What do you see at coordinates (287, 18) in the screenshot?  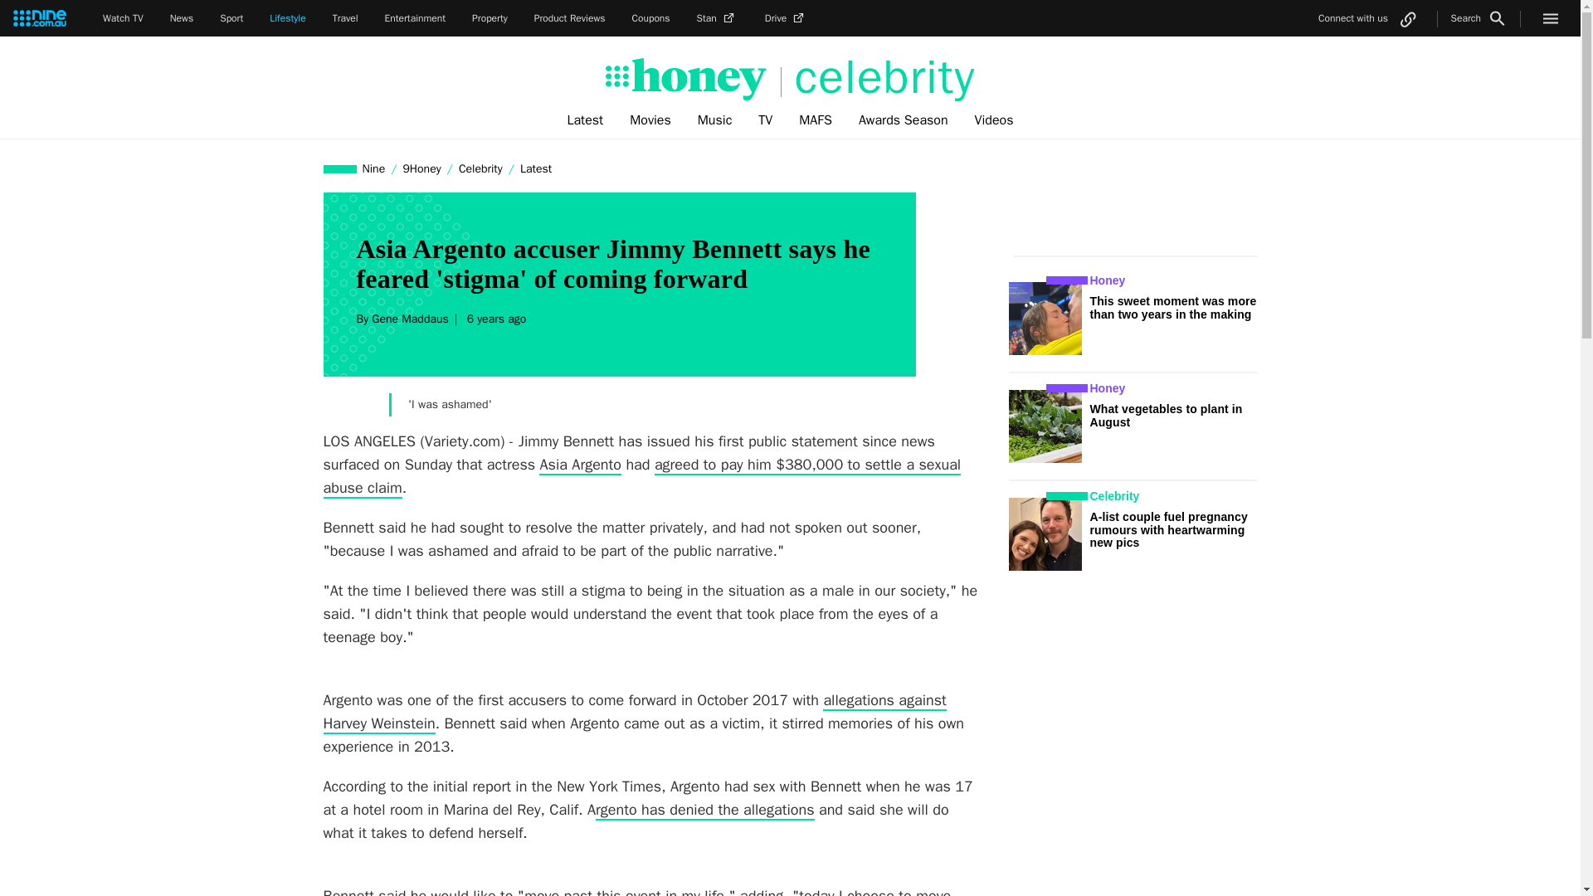 I see `Lifestyle` at bounding box center [287, 18].